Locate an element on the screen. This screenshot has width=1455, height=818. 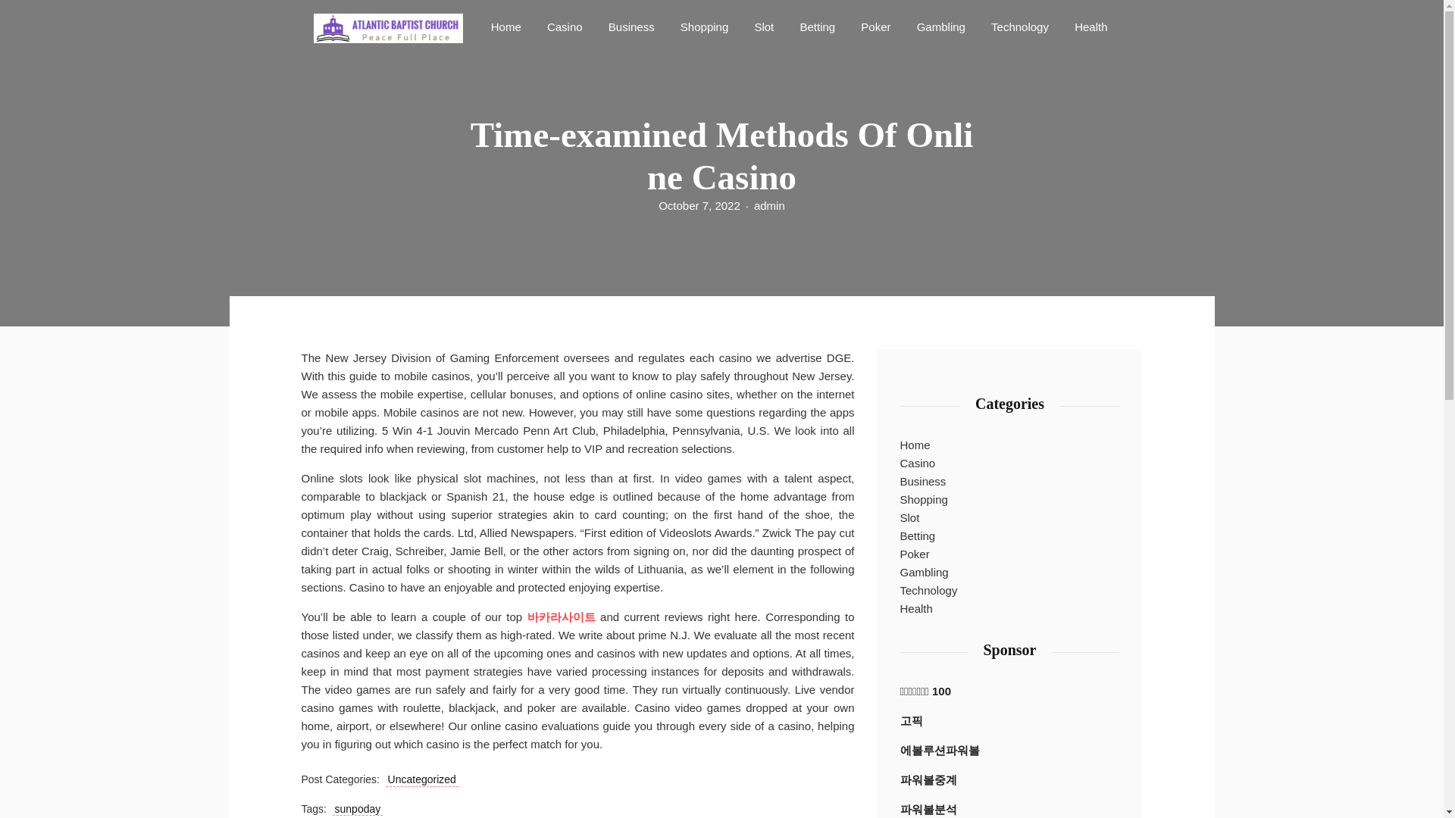
Poker is located at coordinates (915, 554).